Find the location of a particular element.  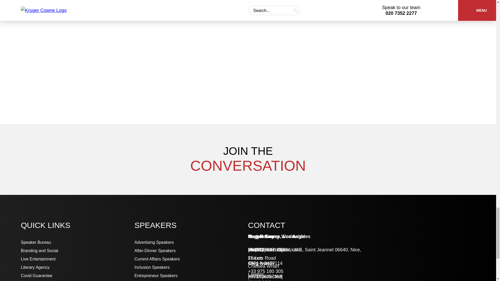

Literary Agency is located at coordinates (78, 267).